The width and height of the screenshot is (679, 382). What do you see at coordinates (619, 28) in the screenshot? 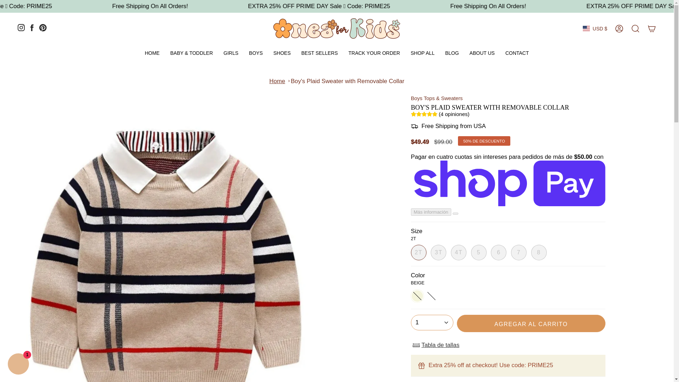
I see `CUENTA` at bounding box center [619, 28].